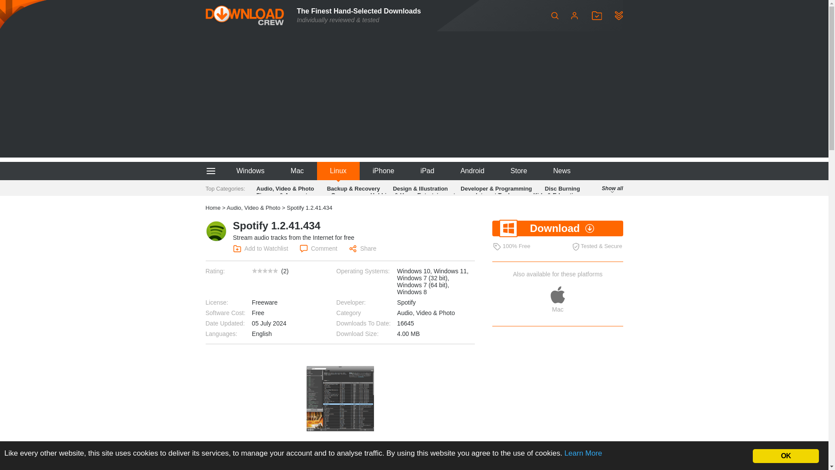 This screenshot has height=470, width=835. Describe the element at coordinates (563, 188) in the screenshot. I see `Disc Burning` at that location.